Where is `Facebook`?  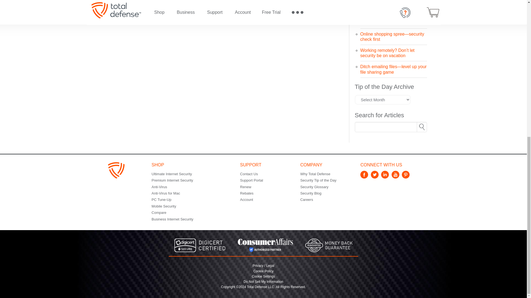 Facebook is located at coordinates (365, 177).